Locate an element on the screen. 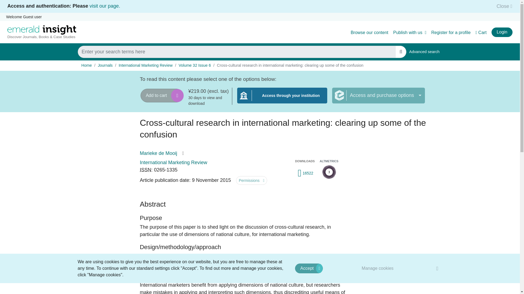 This screenshot has width=524, height=294. Accept is located at coordinates (309, 268).